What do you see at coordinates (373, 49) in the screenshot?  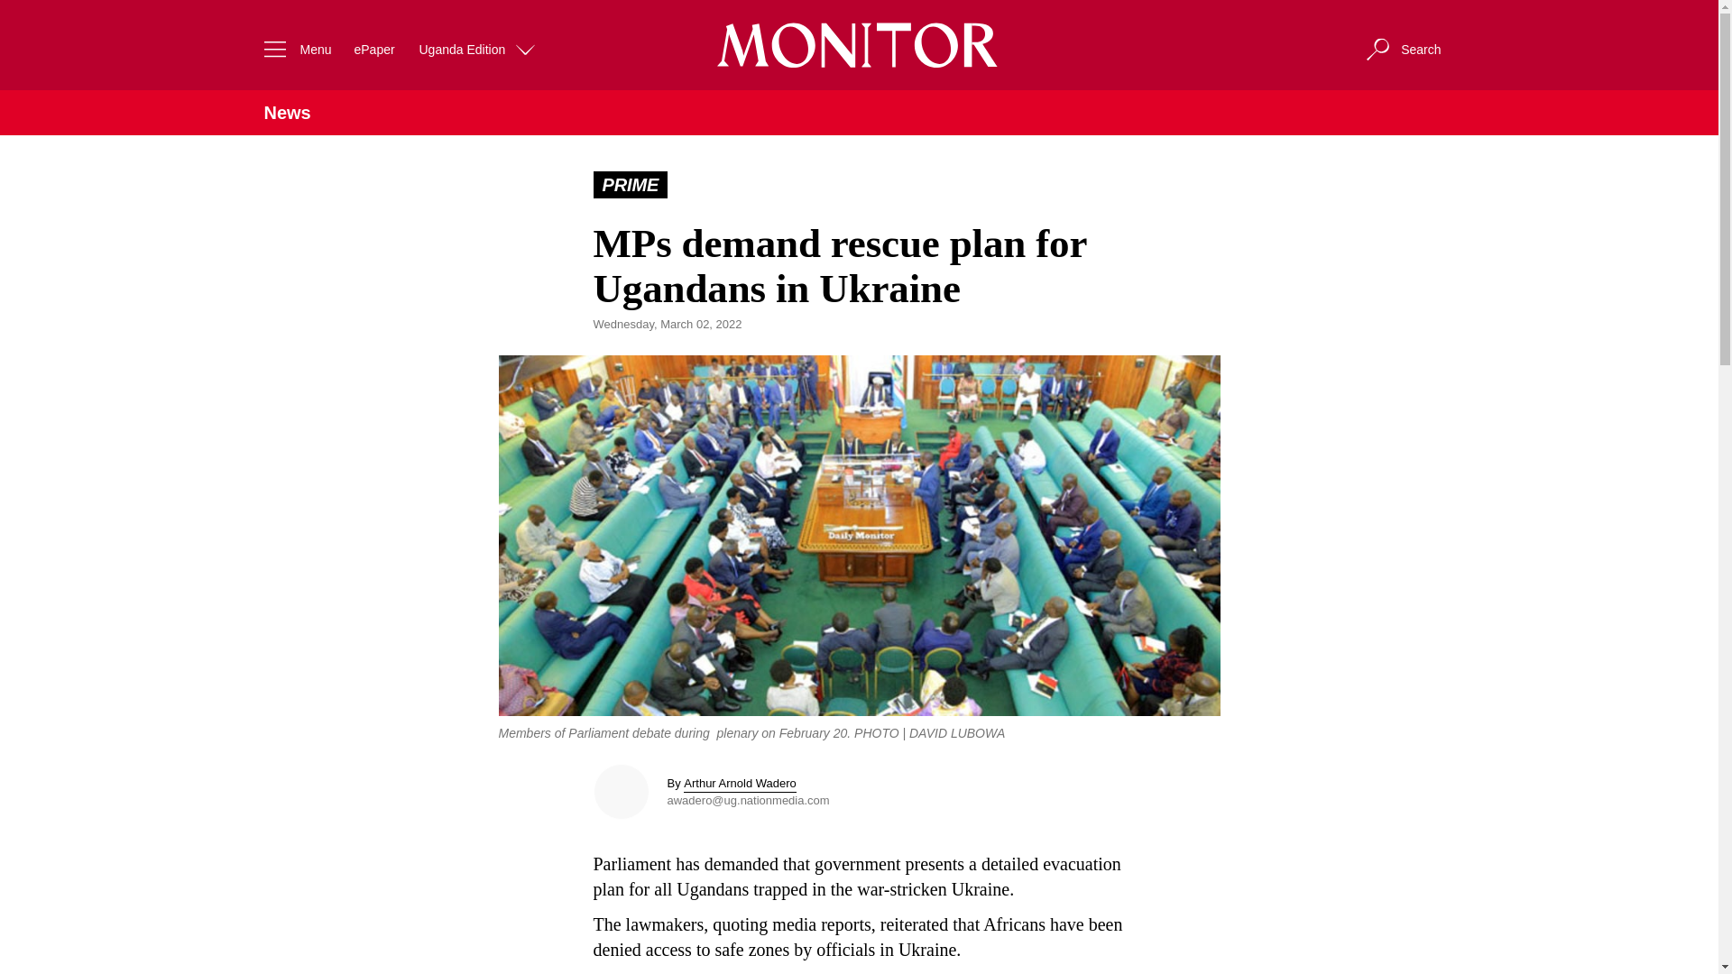 I see `ePaper` at bounding box center [373, 49].